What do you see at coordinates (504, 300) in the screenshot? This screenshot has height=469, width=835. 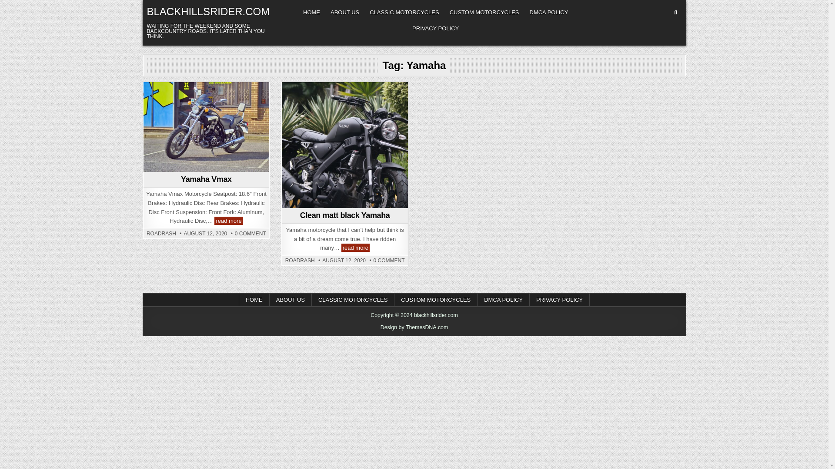 I see `PRIVACY POLICY` at bounding box center [504, 300].